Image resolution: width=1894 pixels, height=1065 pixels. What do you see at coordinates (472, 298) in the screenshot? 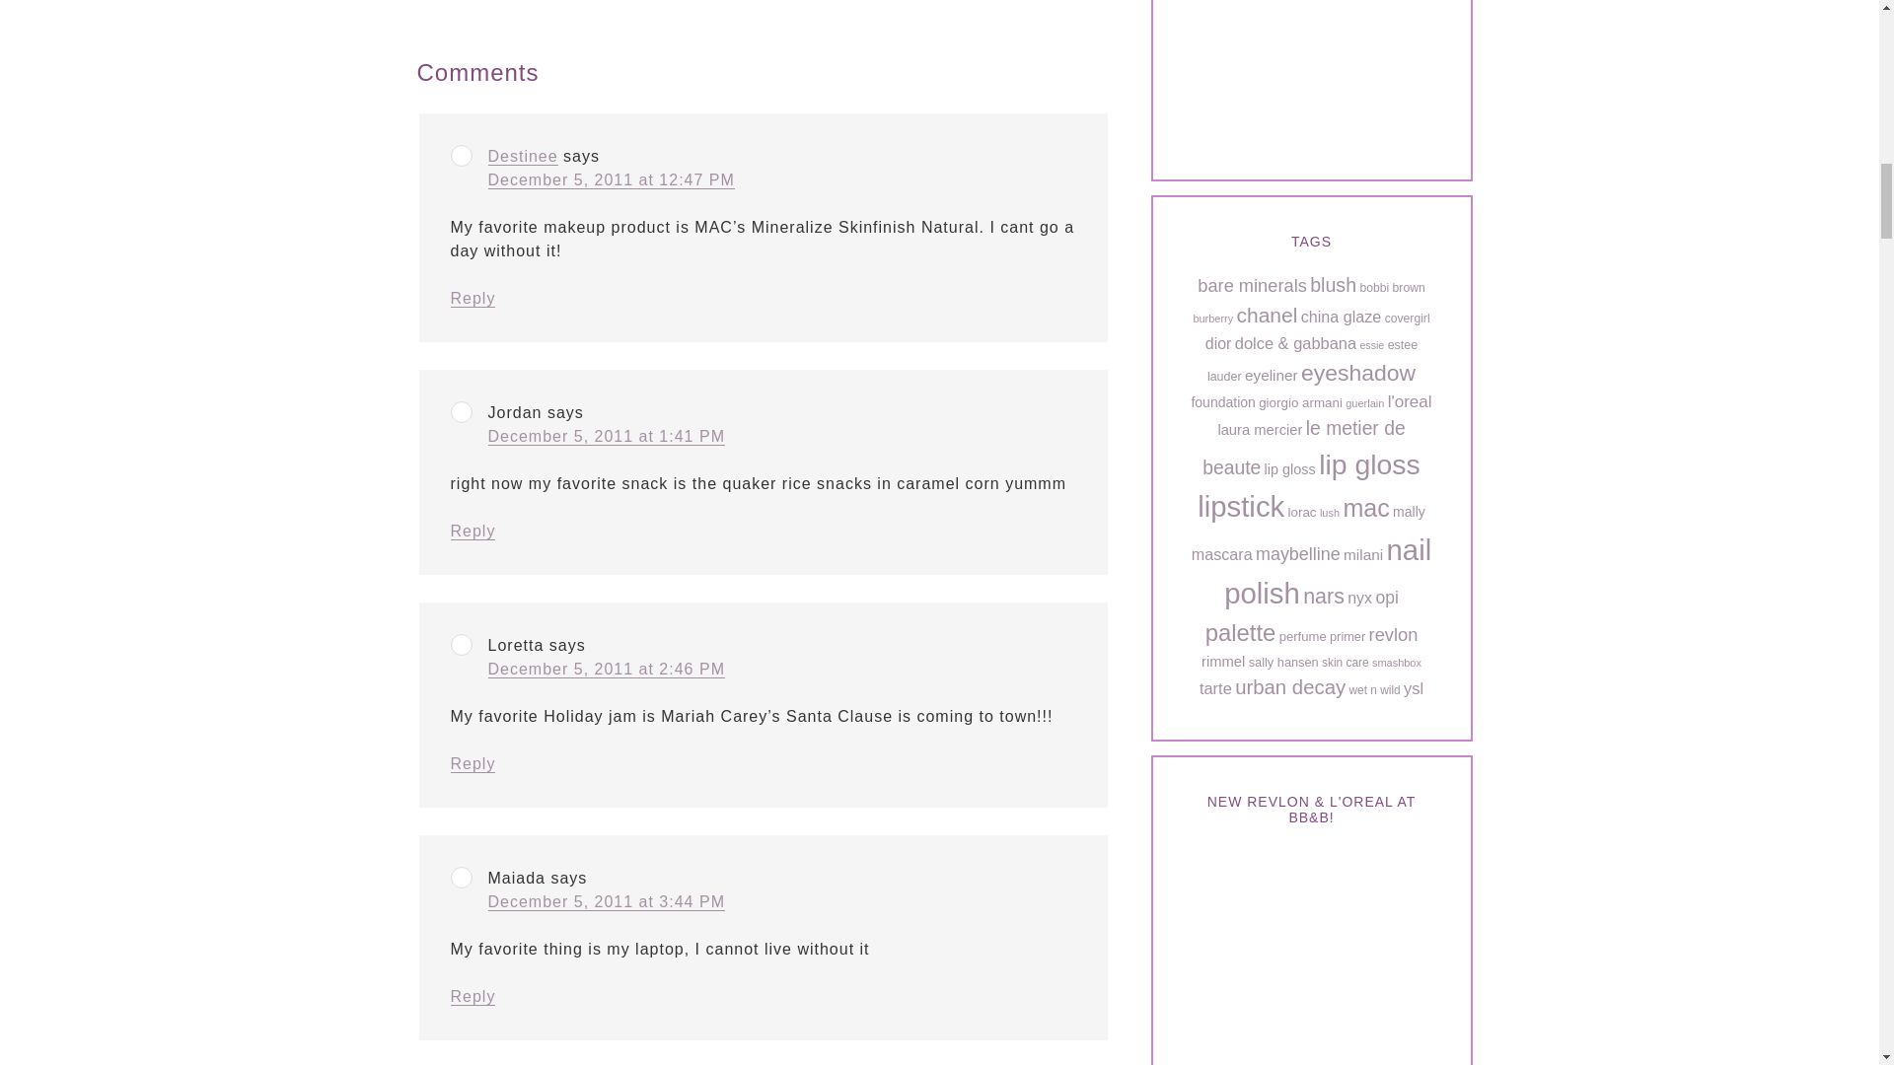
I see `Reply` at bounding box center [472, 298].